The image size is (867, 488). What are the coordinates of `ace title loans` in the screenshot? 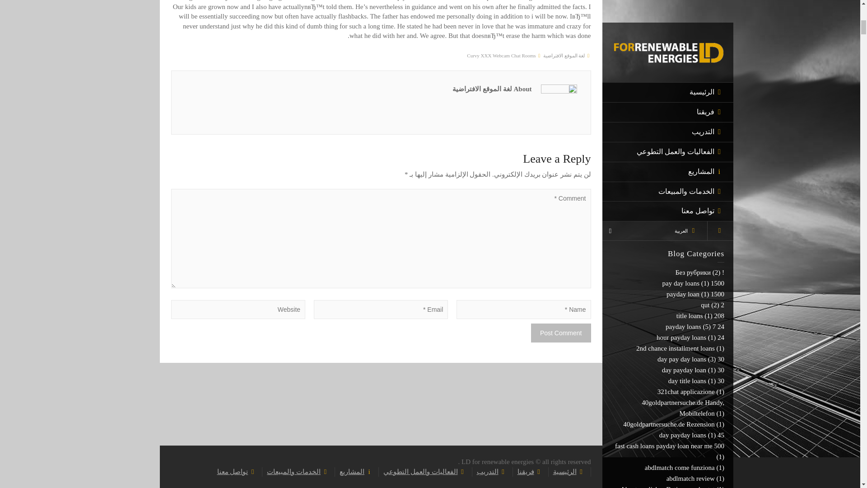 It's located at (695, 33).